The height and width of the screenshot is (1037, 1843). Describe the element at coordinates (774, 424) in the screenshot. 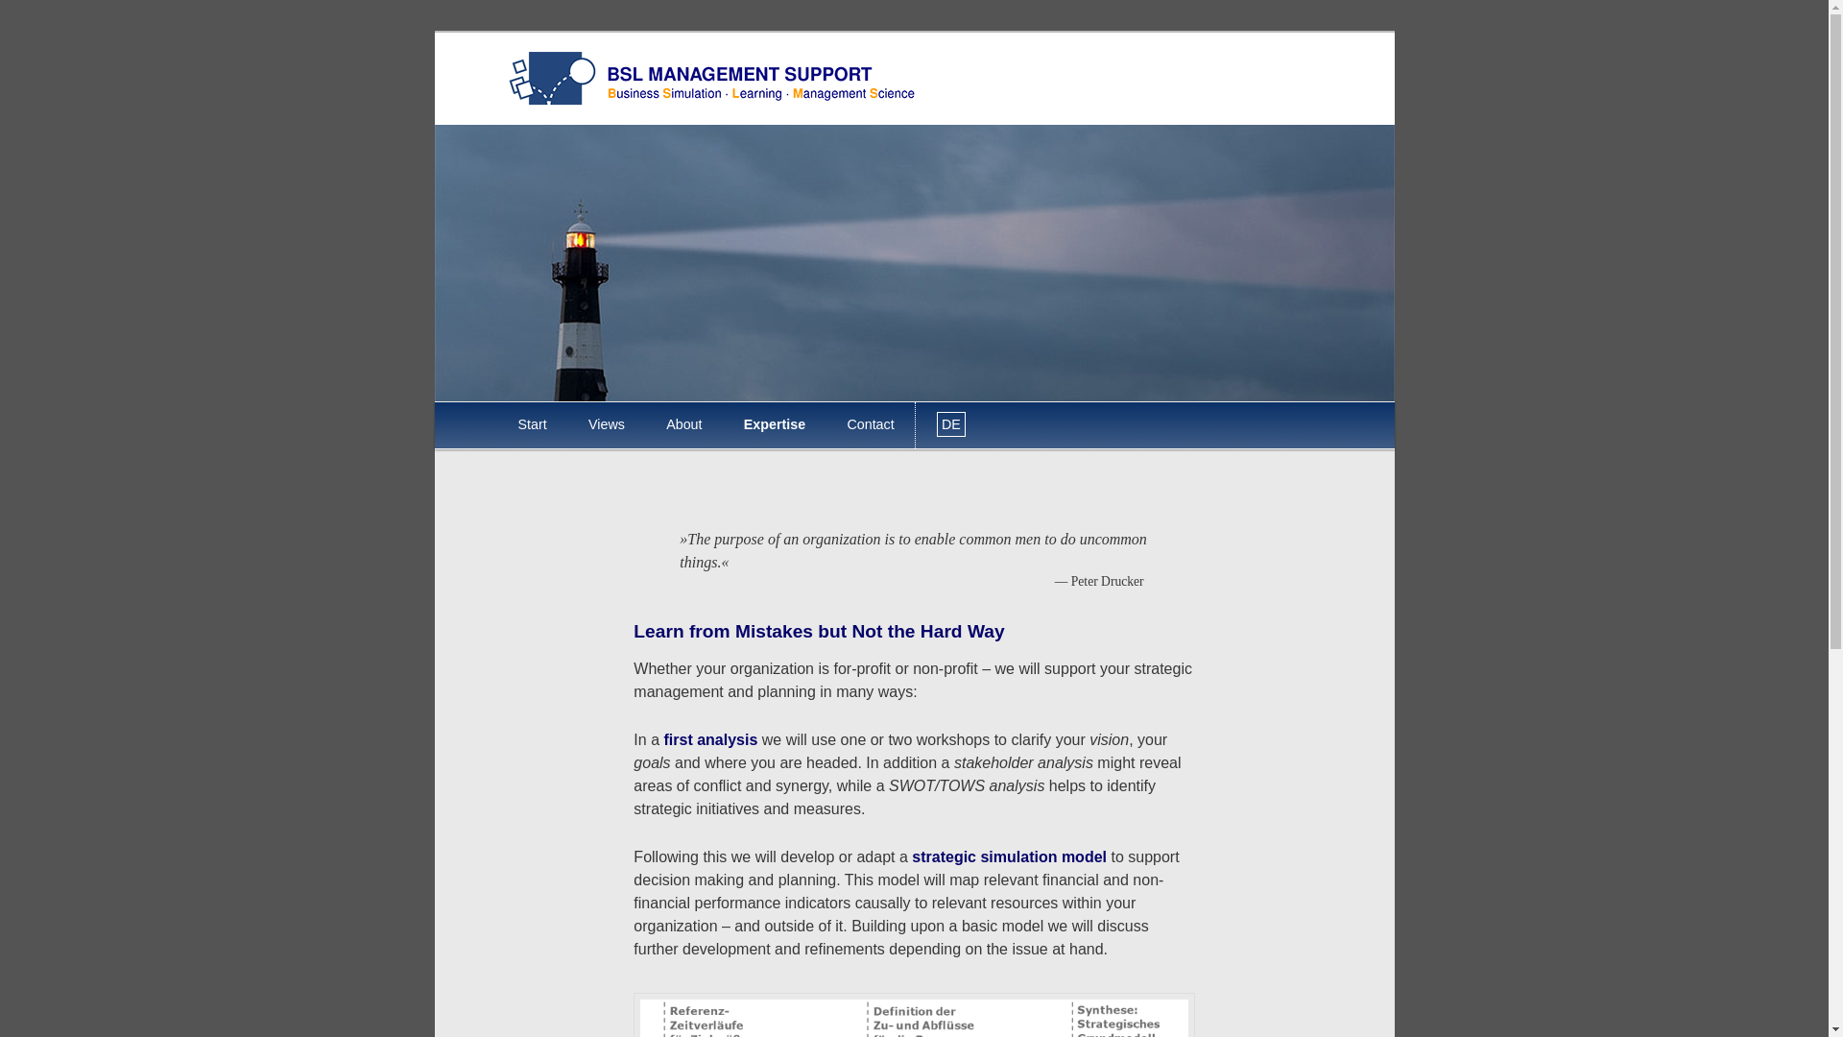

I see `Expertise` at that location.